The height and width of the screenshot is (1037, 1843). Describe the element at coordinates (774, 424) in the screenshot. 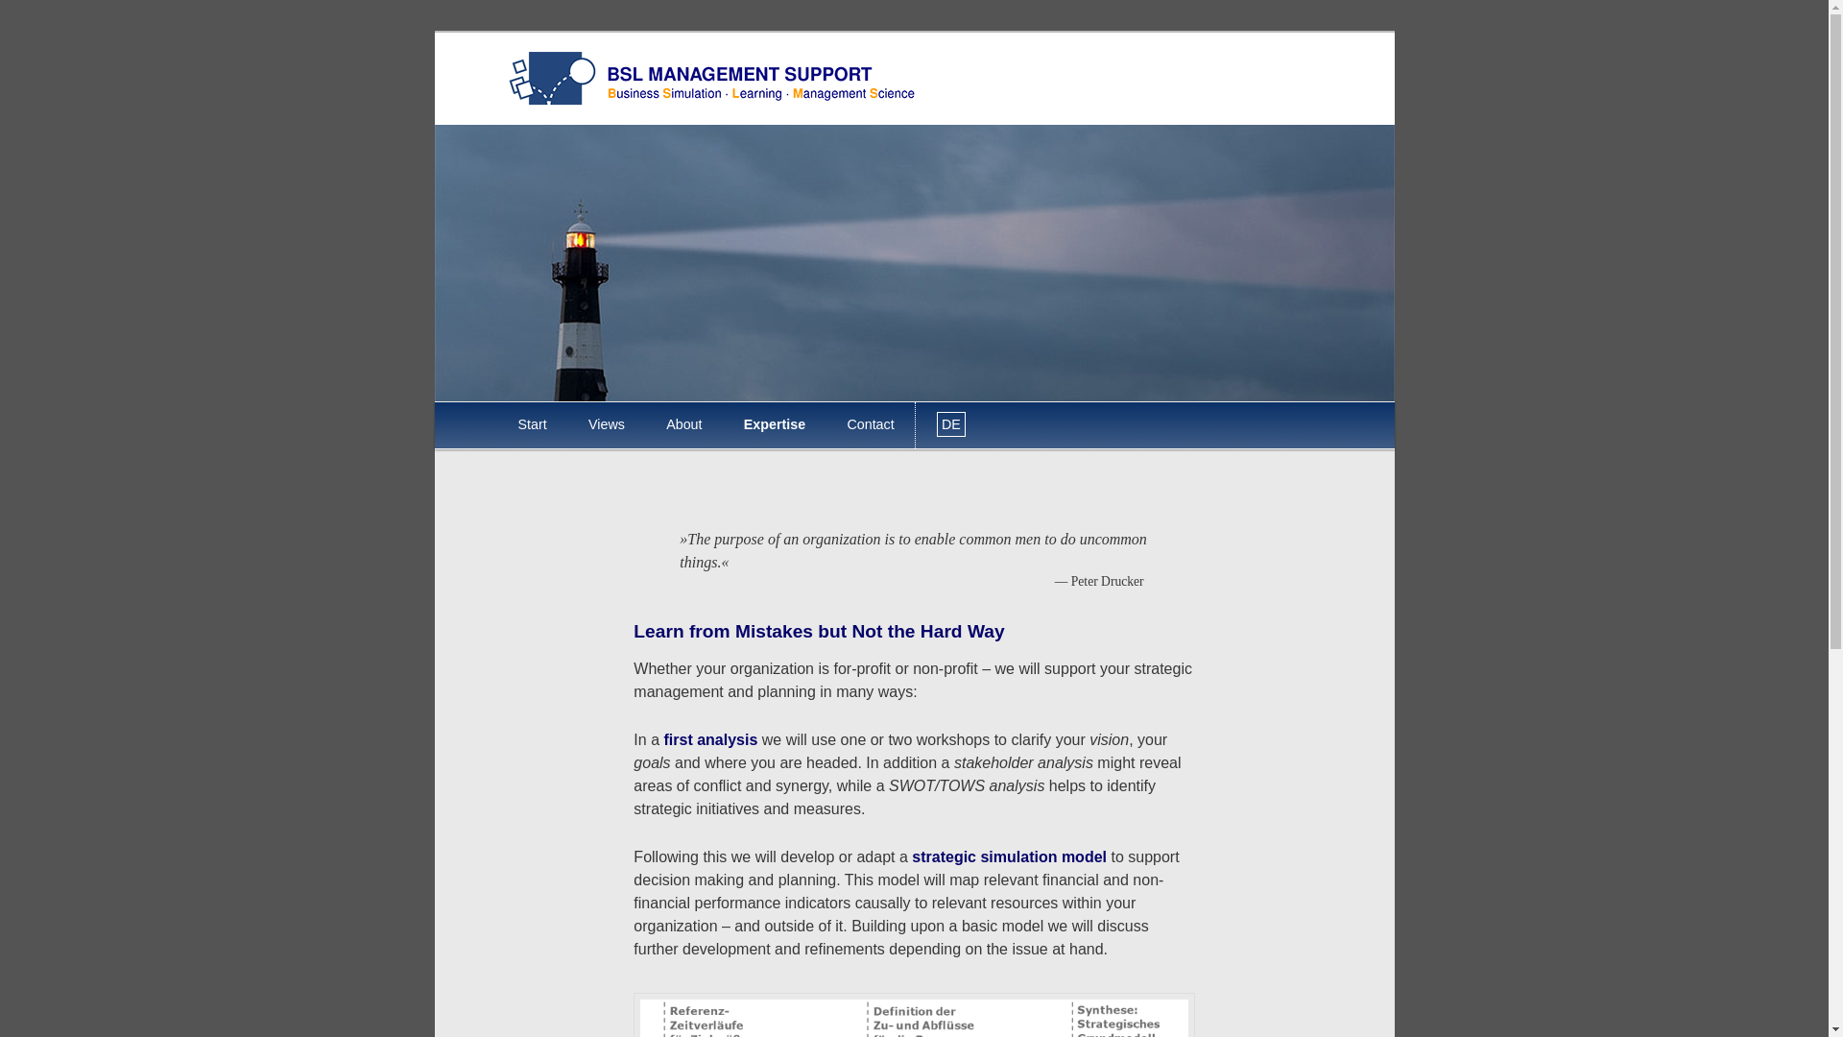

I see `Expertise` at that location.